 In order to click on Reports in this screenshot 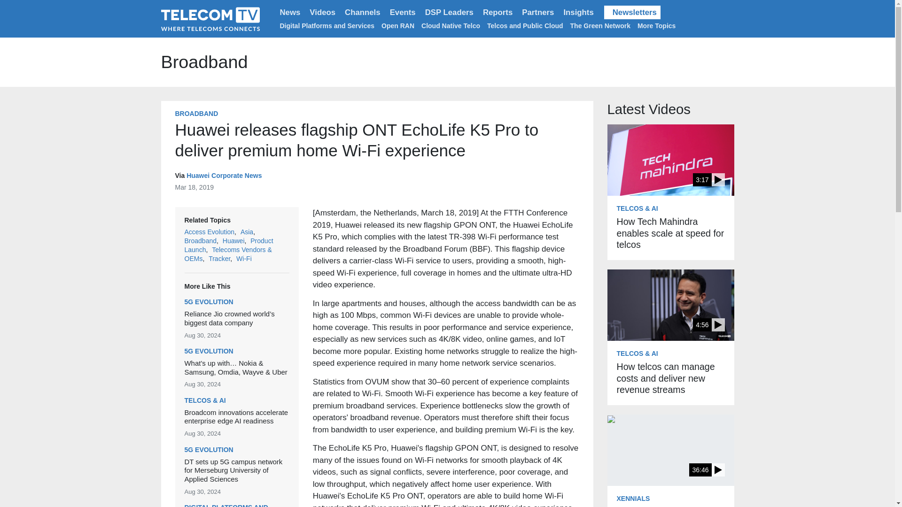, I will do `click(497, 12)`.